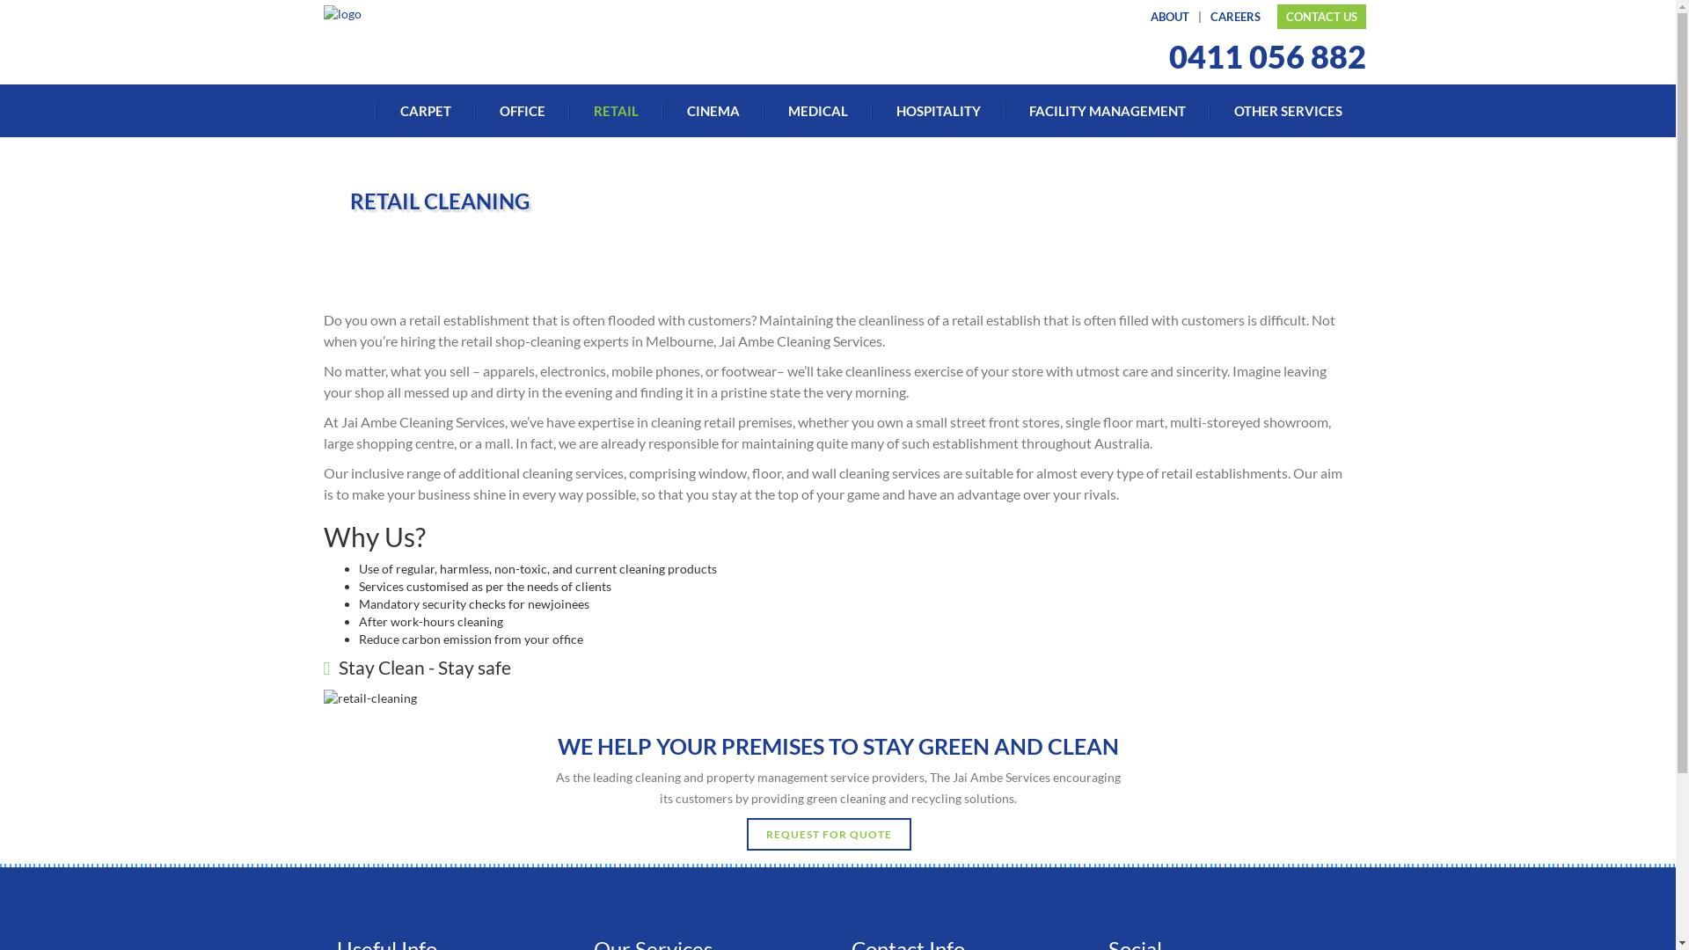 The image size is (1689, 950). I want to click on CAREERS, so click(1235, 17).